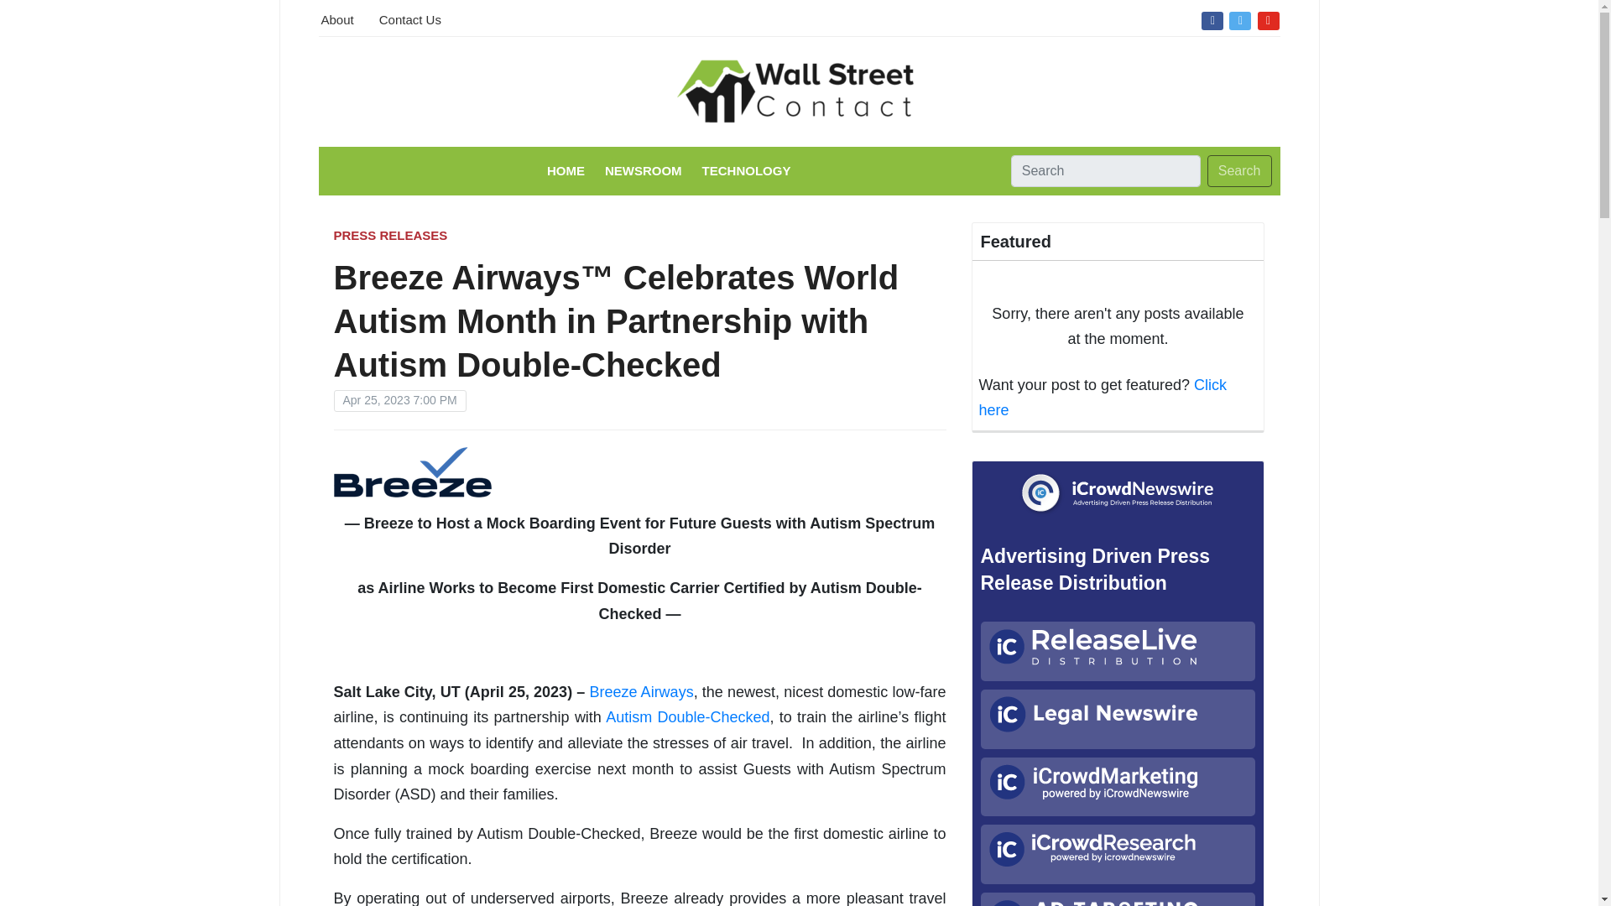  I want to click on Breeze Airways, so click(641, 691).